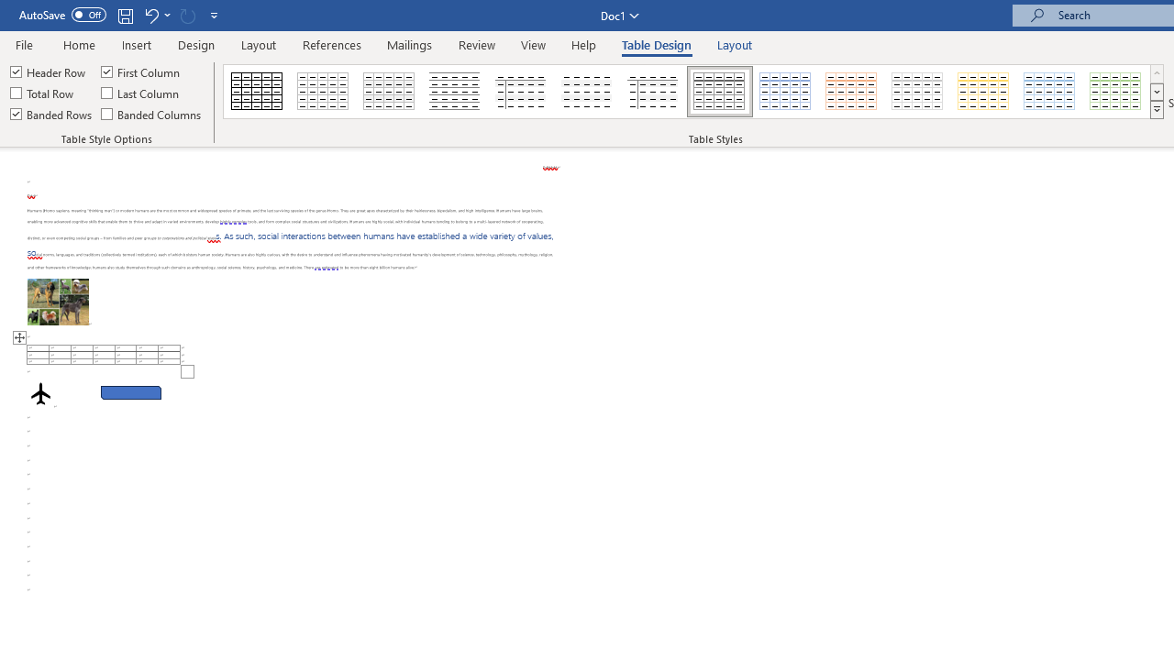 The height and width of the screenshot is (660, 1174). Describe the element at coordinates (9, 10) in the screenshot. I see `System` at that location.